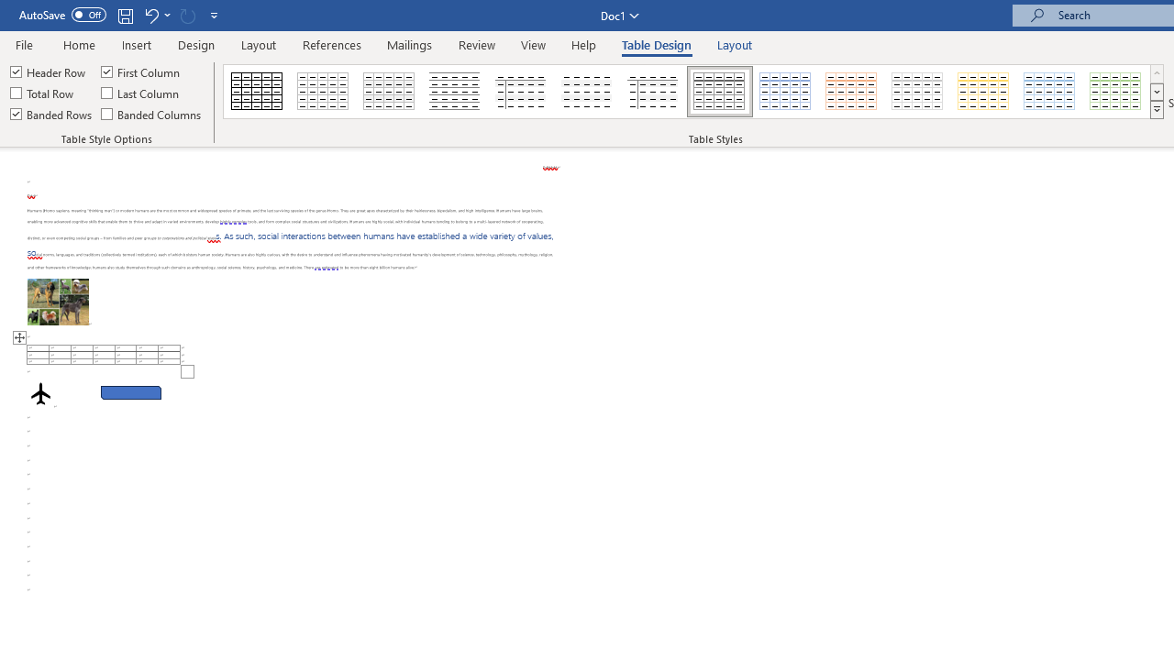 The height and width of the screenshot is (660, 1174). Describe the element at coordinates (9, 10) in the screenshot. I see `System` at that location.